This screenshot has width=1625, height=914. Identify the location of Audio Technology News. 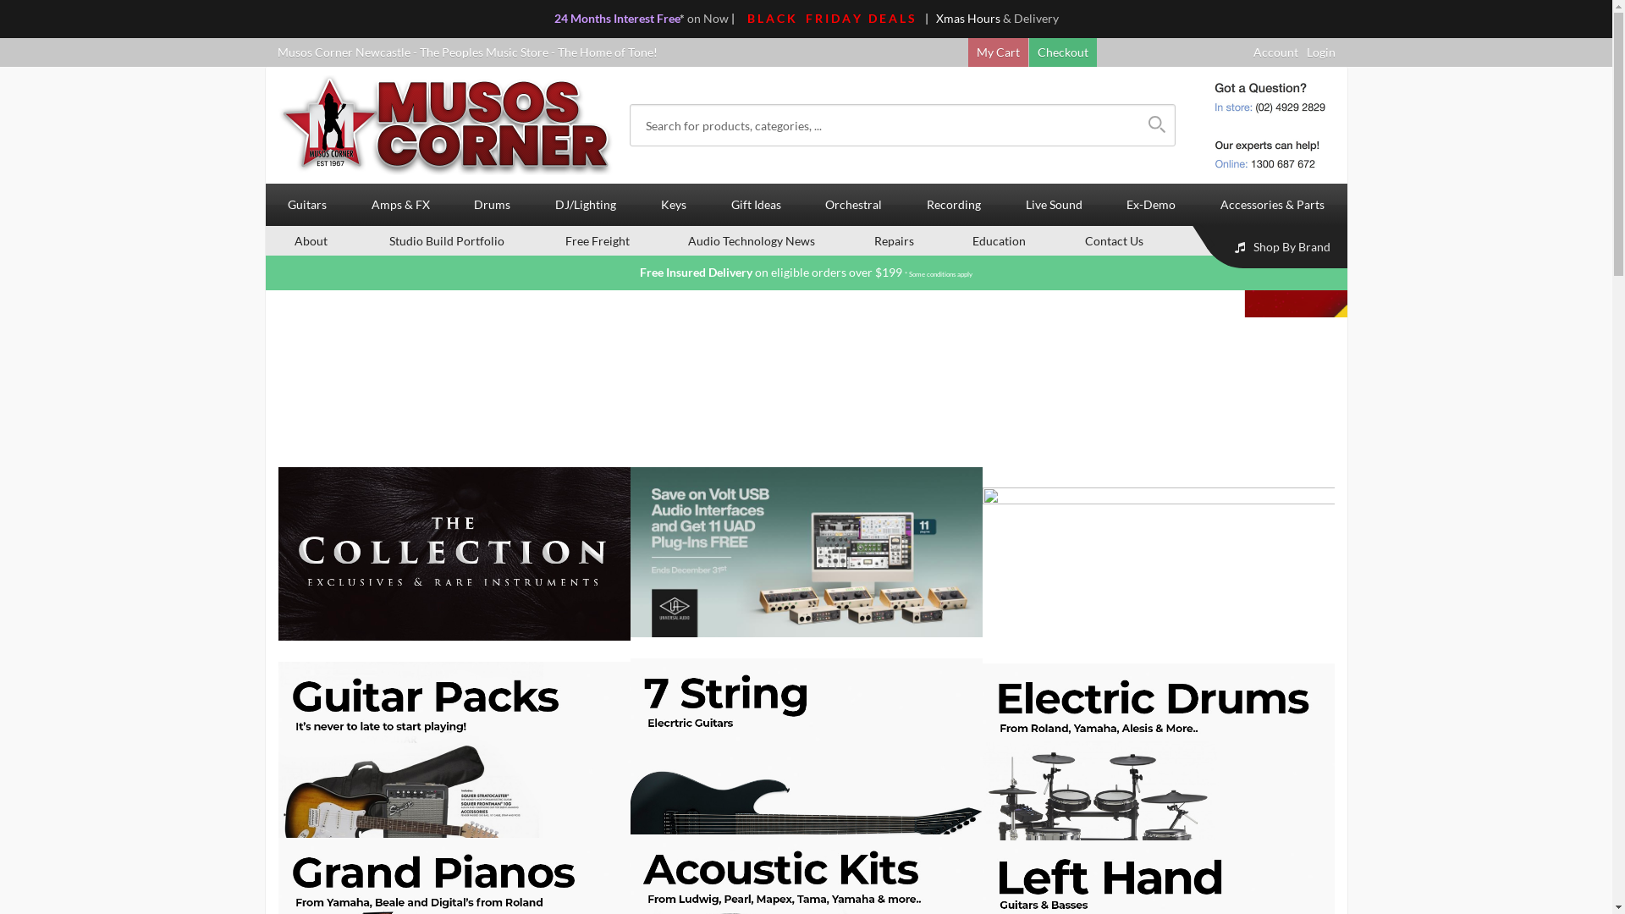
(752, 240).